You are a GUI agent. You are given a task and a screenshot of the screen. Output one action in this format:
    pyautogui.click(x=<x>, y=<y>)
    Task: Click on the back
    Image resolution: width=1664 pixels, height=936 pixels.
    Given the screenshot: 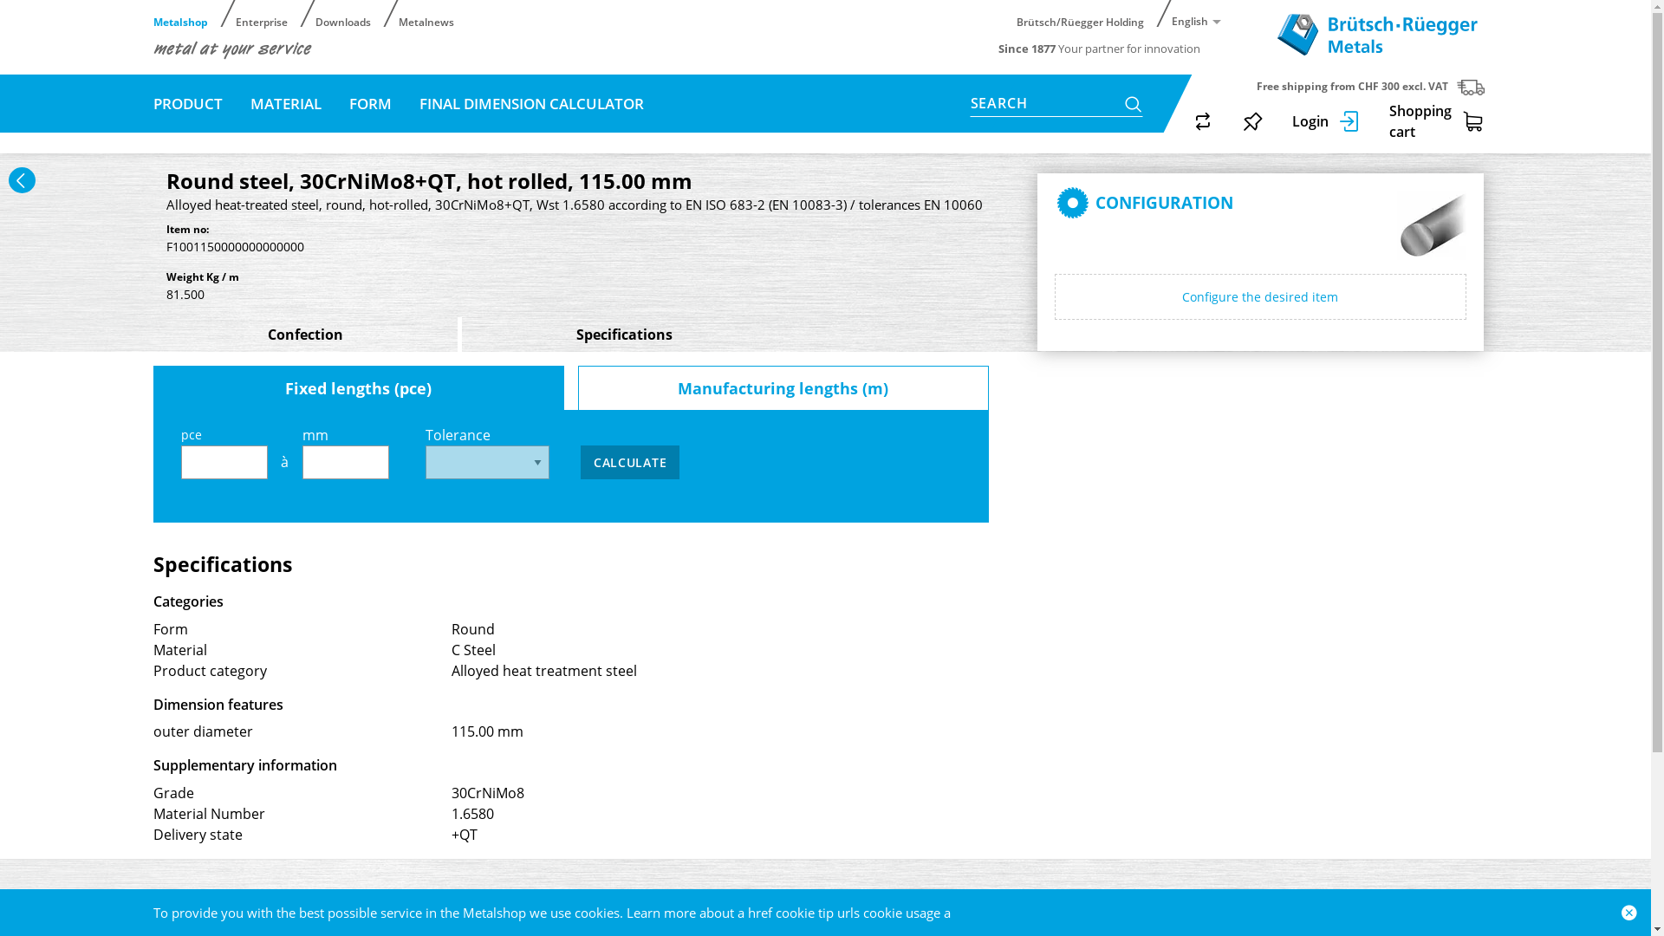 What is the action you would take?
    pyautogui.click(x=23, y=180)
    